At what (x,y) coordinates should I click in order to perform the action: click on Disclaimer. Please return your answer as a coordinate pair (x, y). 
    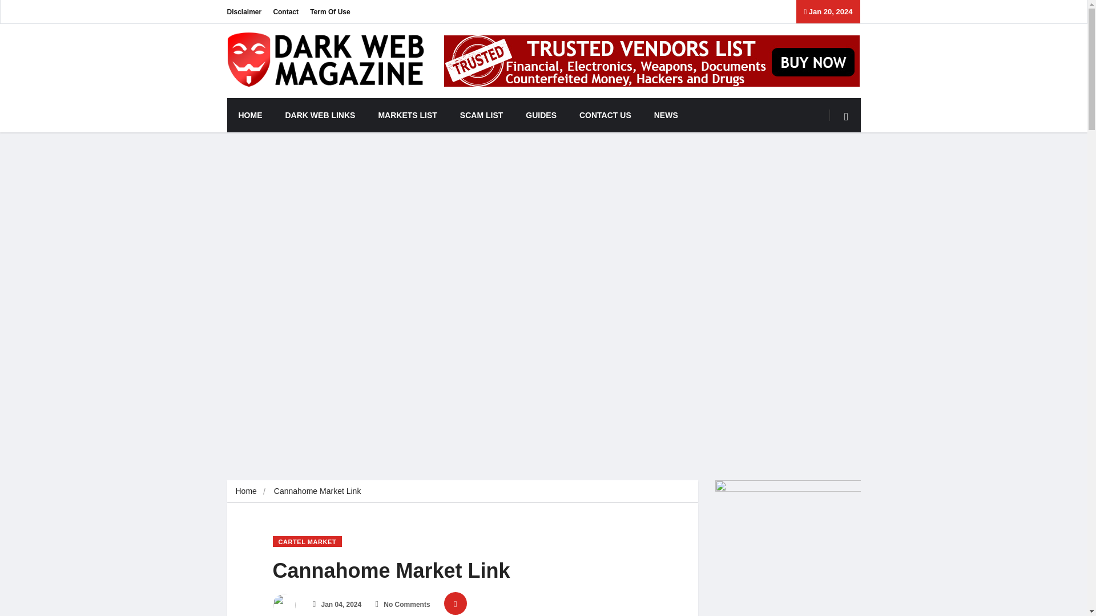
    Looking at the image, I should click on (244, 11).